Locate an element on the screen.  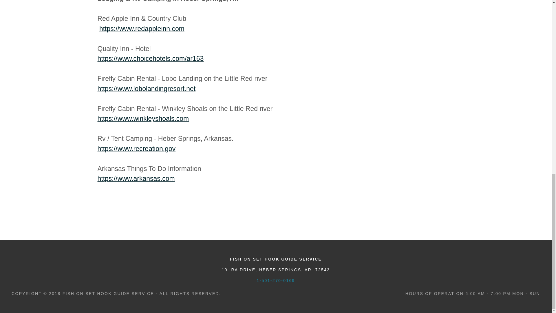
1-501-270-0169 is located at coordinates (275, 281).